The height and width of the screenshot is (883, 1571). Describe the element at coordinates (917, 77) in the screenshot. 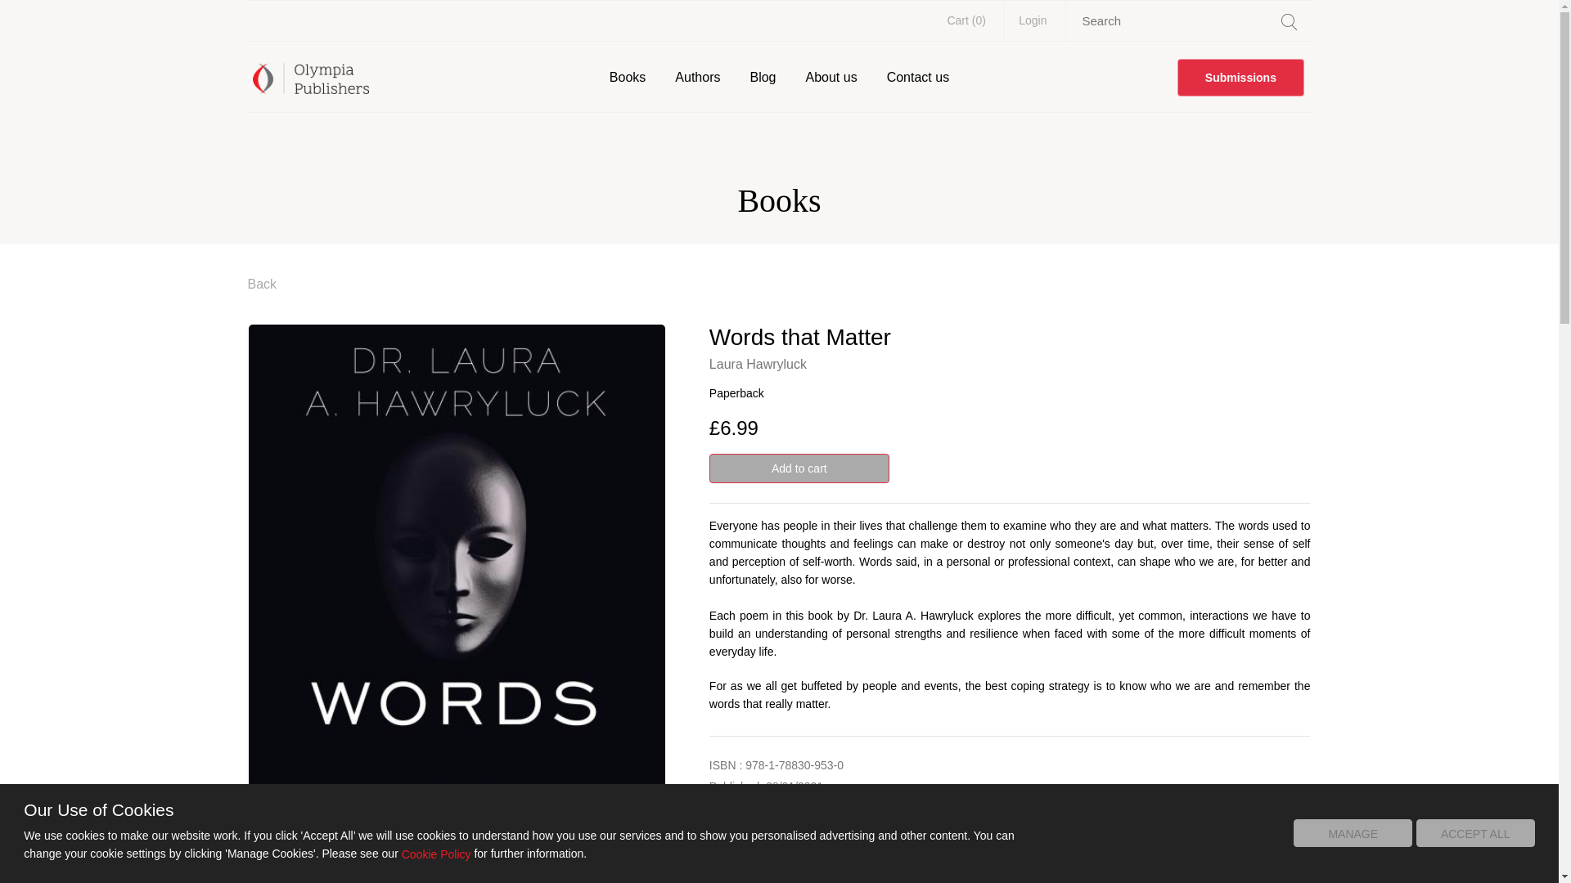

I see `Contact us` at that location.